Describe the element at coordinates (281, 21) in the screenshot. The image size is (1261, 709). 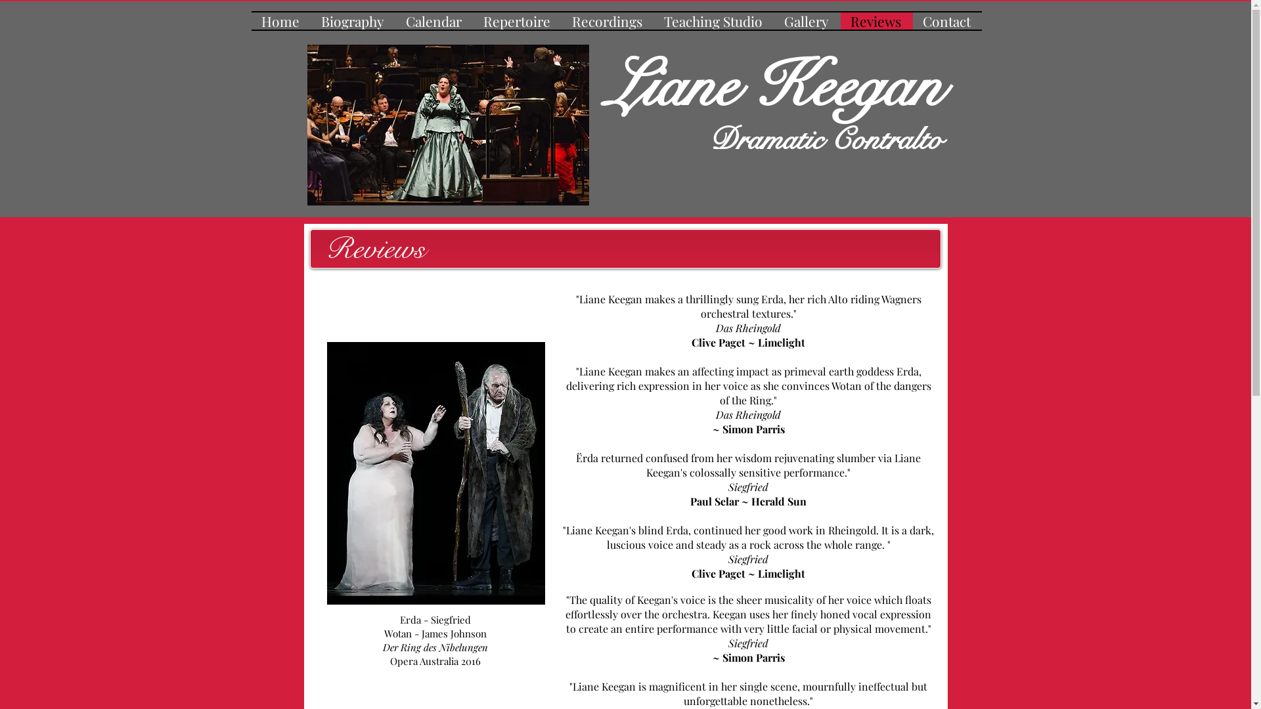
I see `Home` at that location.